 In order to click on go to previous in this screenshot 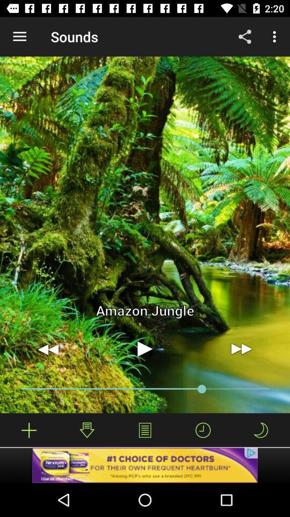, I will do `click(48, 349)`.